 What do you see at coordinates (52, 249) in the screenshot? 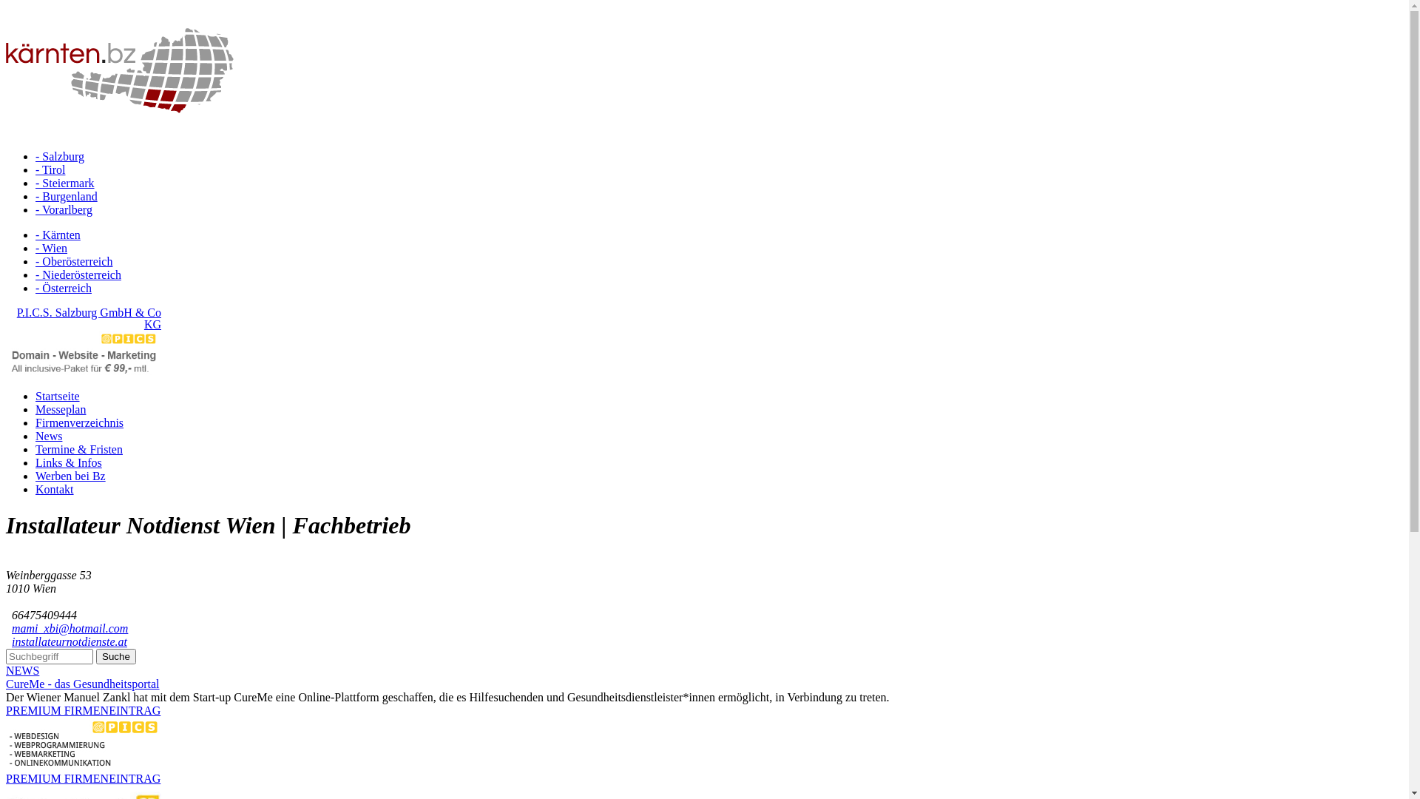
I see `- Wien` at bounding box center [52, 249].